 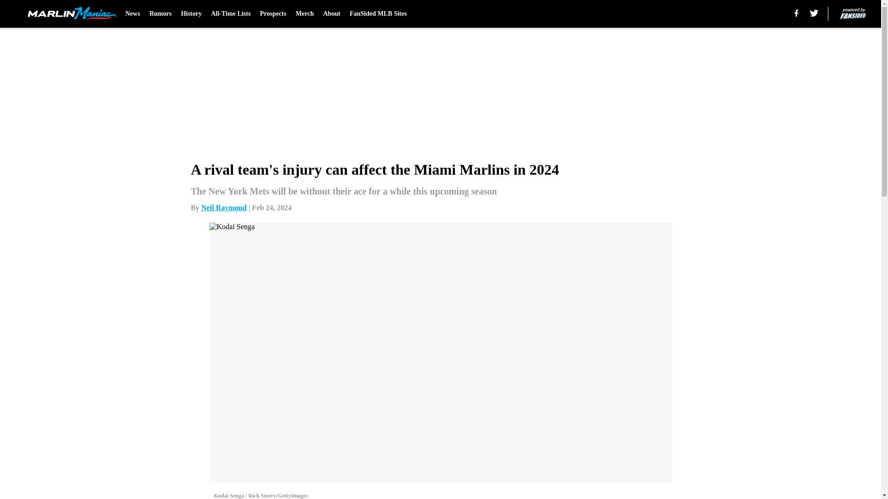 I want to click on Neil Raymond, so click(x=224, y=207).